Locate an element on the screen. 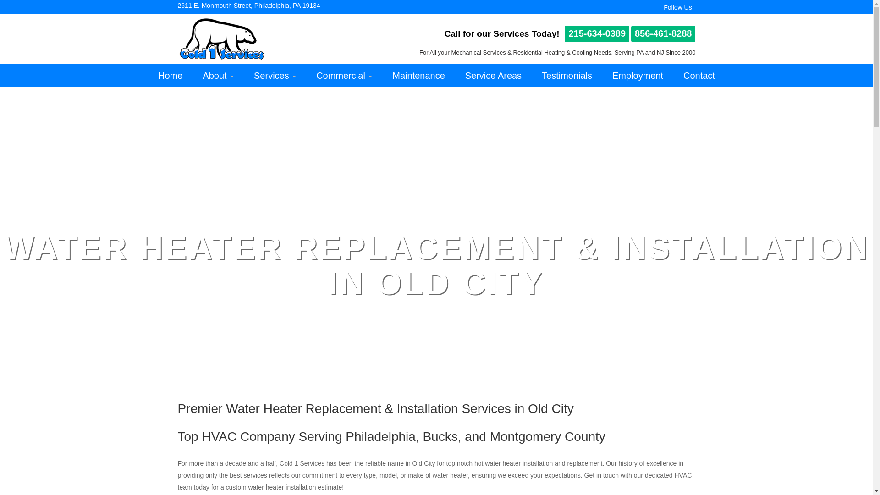 The height and width of the screenshot is (495, 880). Commercial is located at coordinates (344, 76).